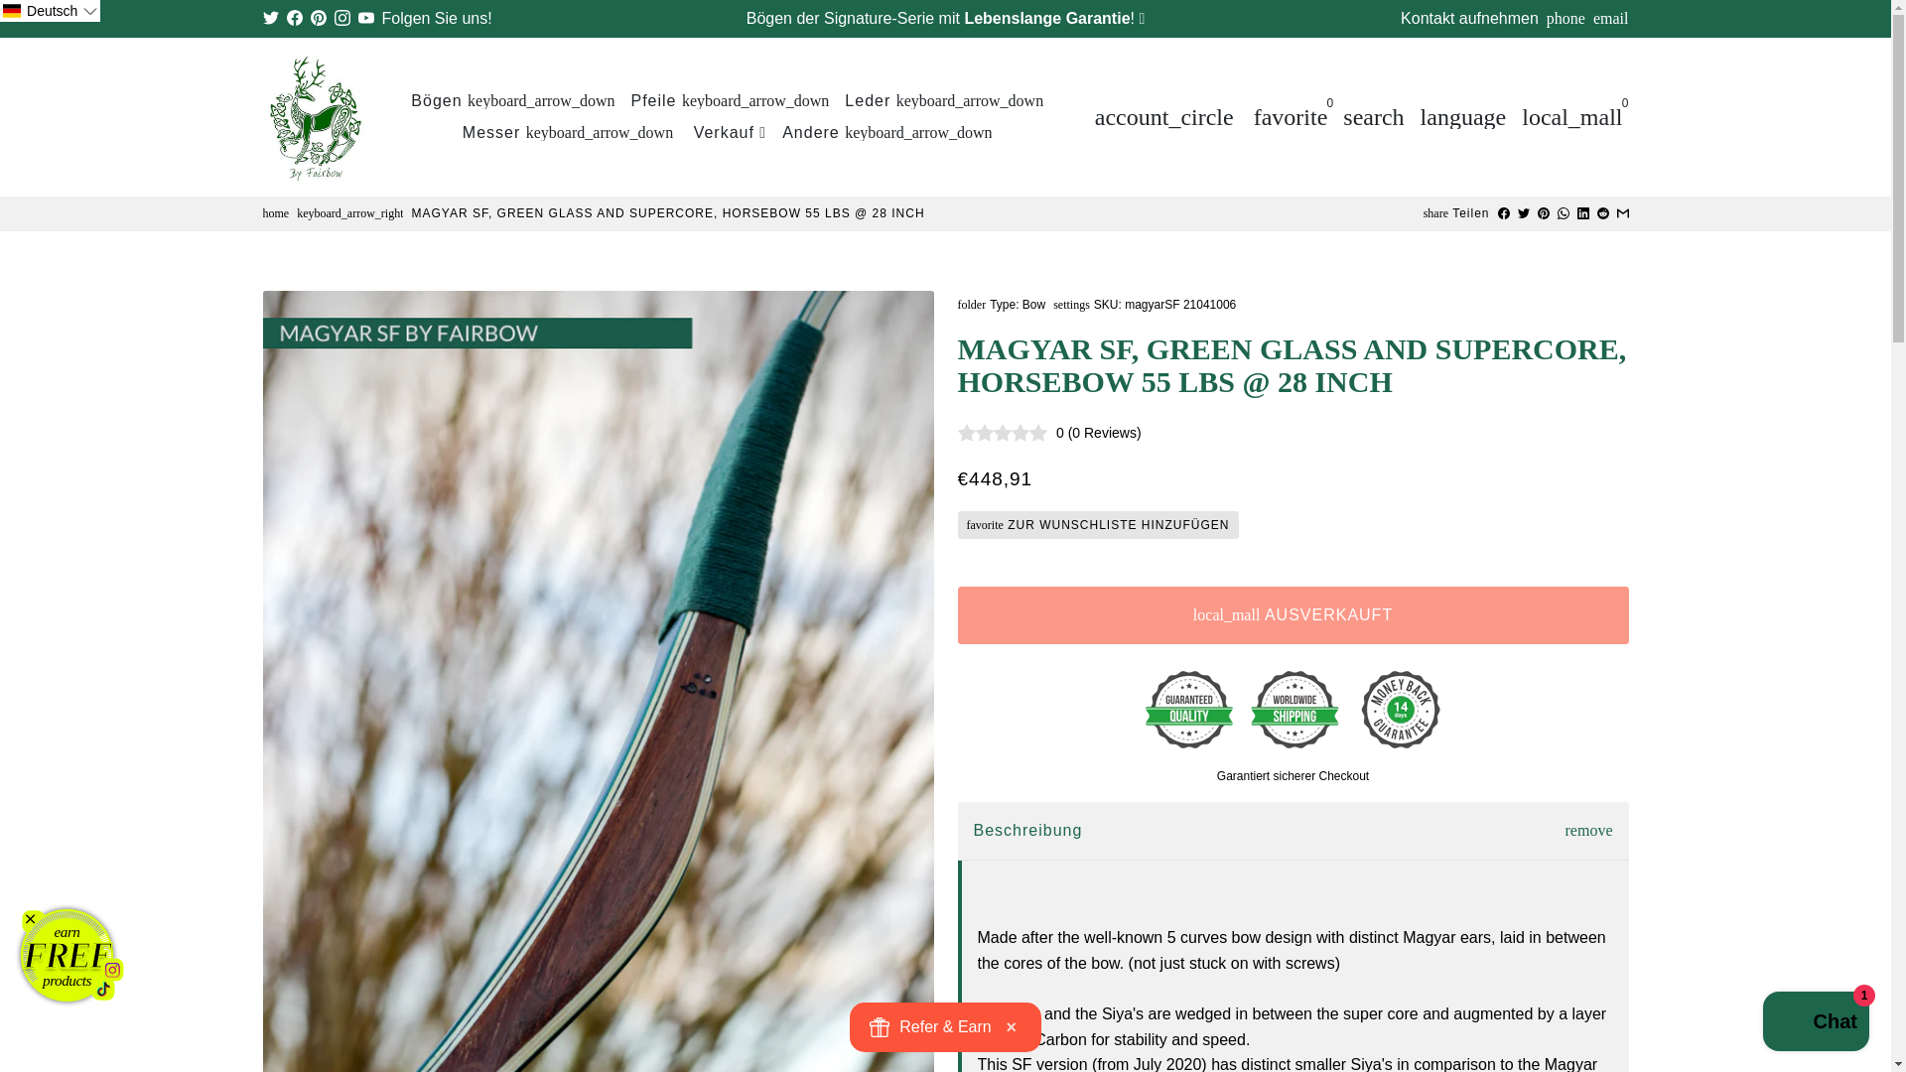 The width and height of the screenshot is (1906, 1072). What do you see at coordinates (1163, 117) in the screenshot?
I see `Einloggen` at bounding box center [1163, 117].